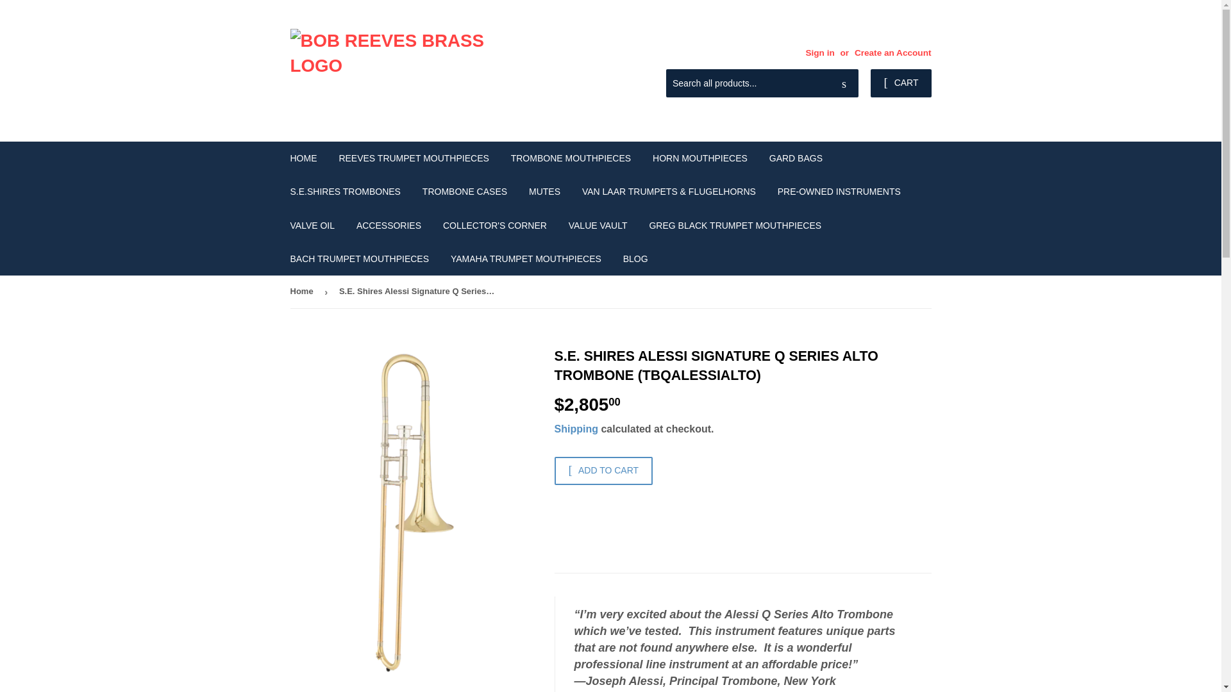 Image resolution: width=1231 pixels, height=692 pixels. What do you see at coordinates (892, 53) in the screenshot?
I see `Create an Account` at bounding box center [892, 53].